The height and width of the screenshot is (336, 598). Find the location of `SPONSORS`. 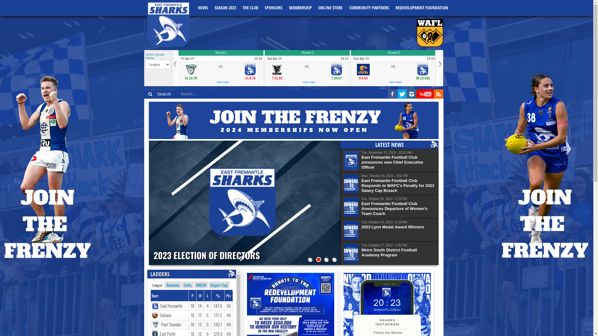

SPONSORS is located at coordinates (274, 7).